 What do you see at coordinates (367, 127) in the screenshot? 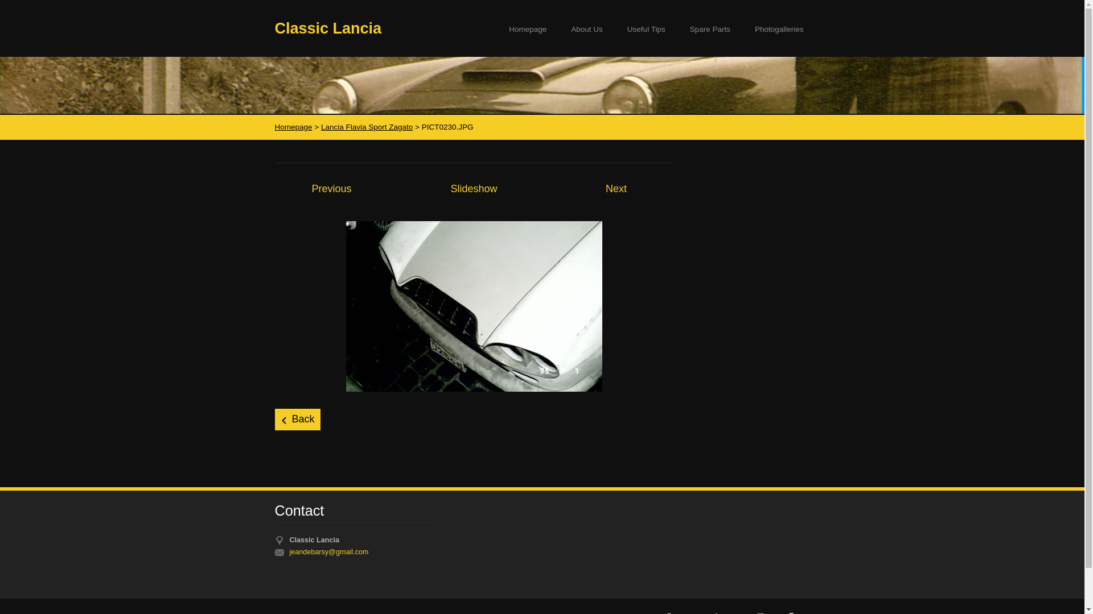
I see `Lancia Flavia Sport Zagato` at bounding box center [367, 127].